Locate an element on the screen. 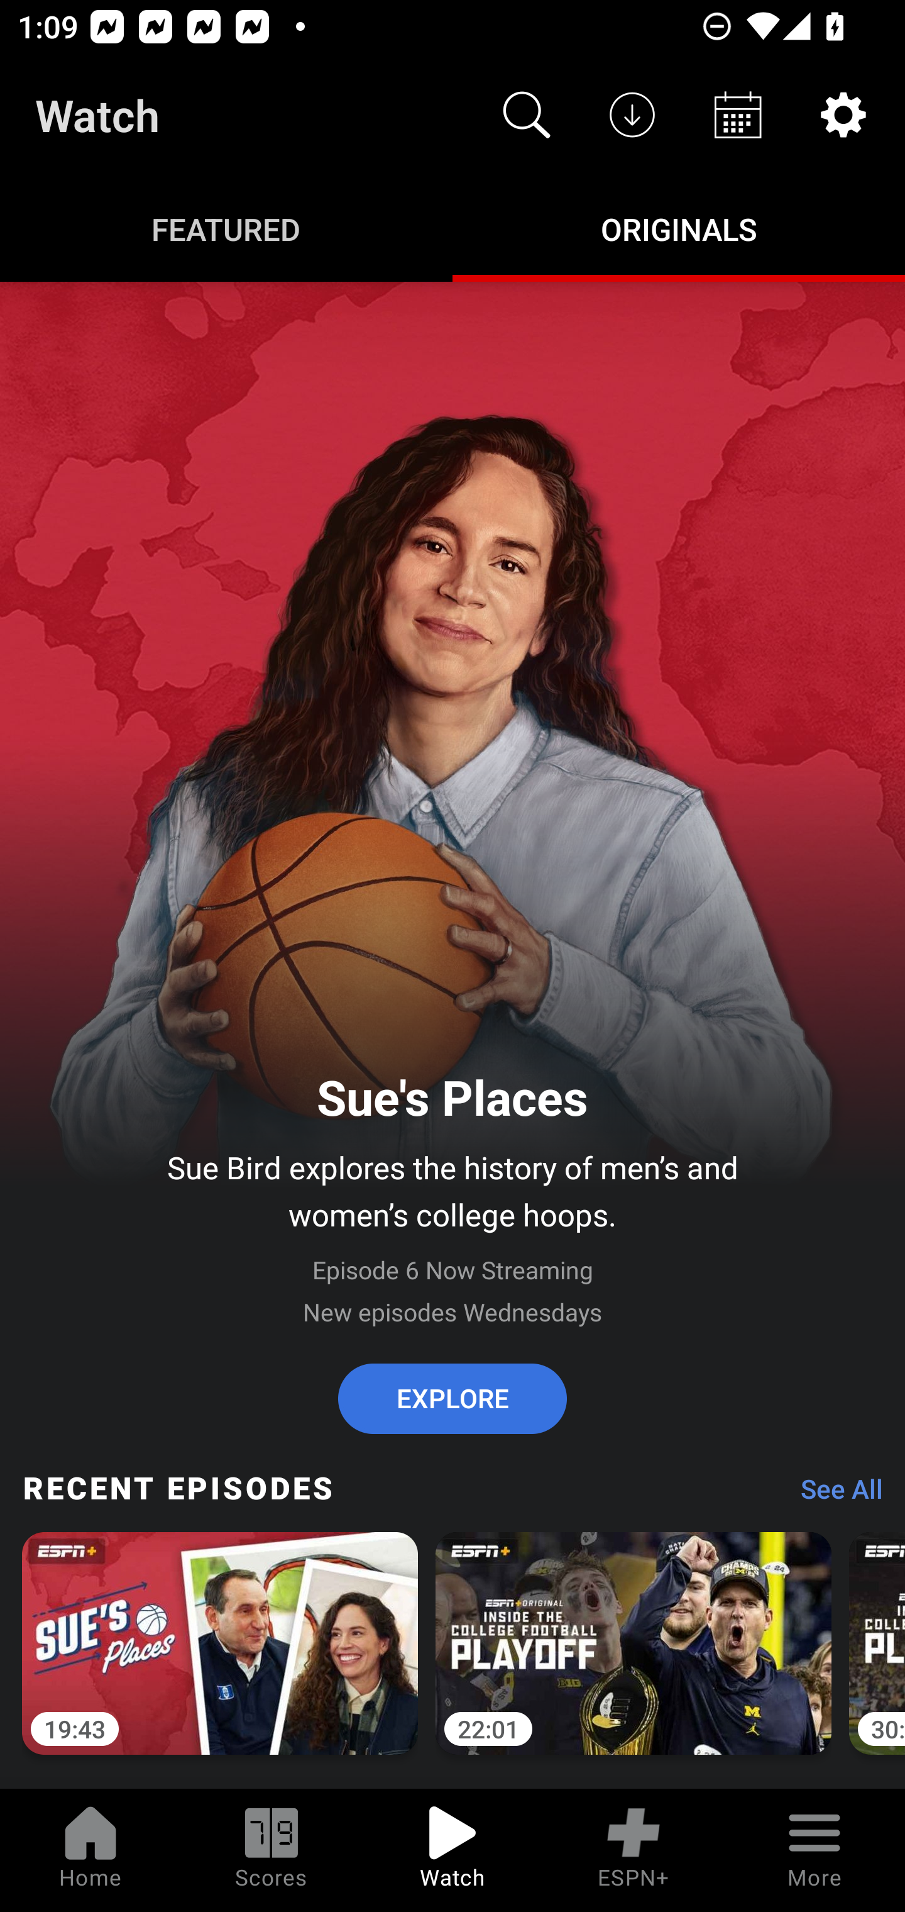 The width and height of the screenshot is (905, 1912). Home is located at coordinates (90, 1850).